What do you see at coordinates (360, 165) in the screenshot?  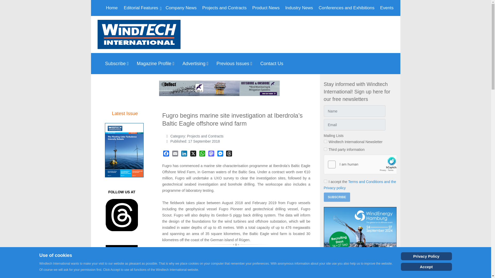 I see `Widget containing checkbox for hCaptcha security challenge` at bounding box center [360, 165].